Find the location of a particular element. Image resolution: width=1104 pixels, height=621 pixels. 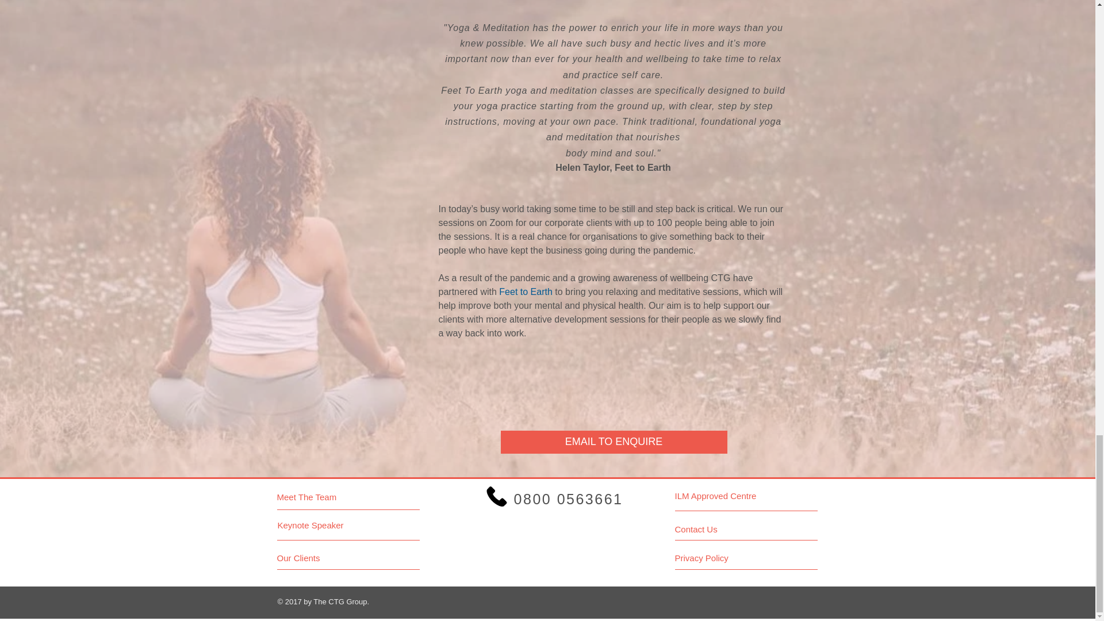

Feet to Earth is located at coordinates (526, 292).